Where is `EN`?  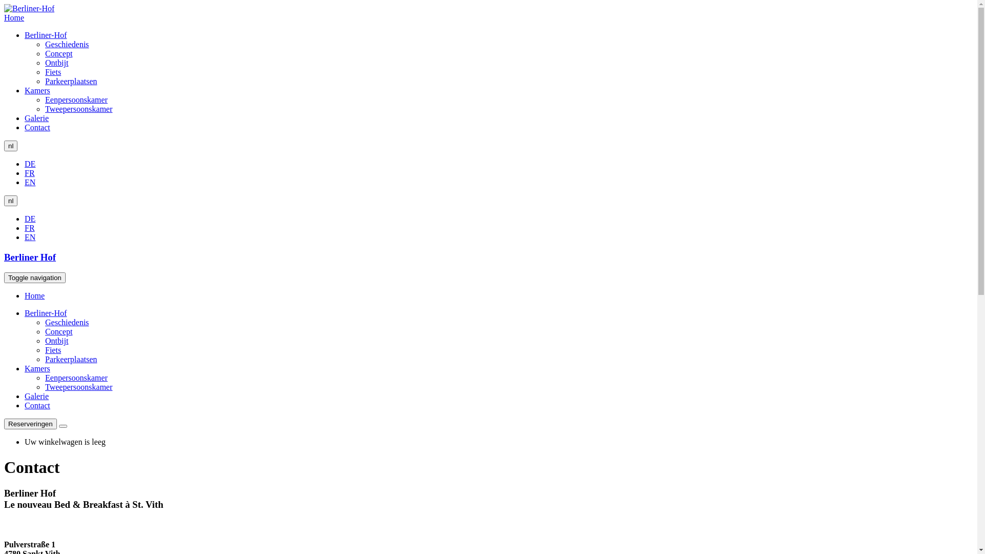
EN is located at coordinates (30, 237).